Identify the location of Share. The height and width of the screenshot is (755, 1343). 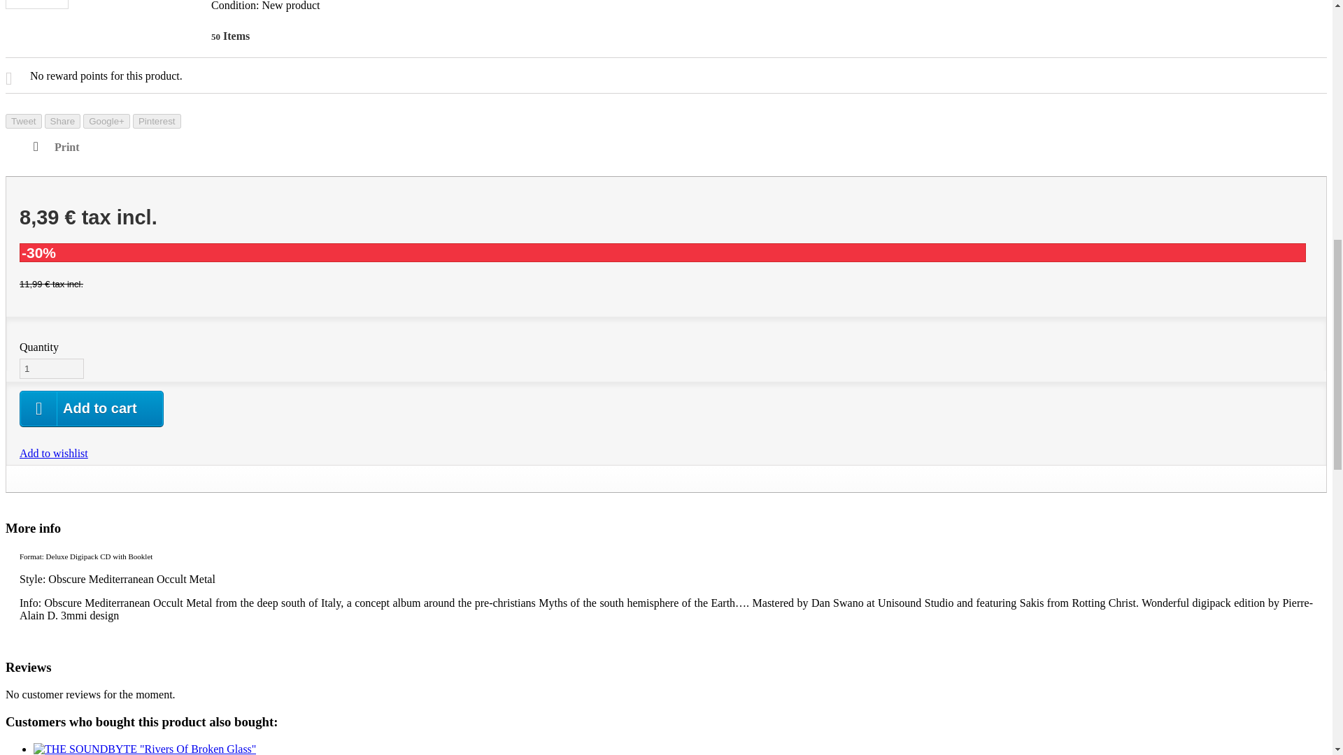
(62, 121).